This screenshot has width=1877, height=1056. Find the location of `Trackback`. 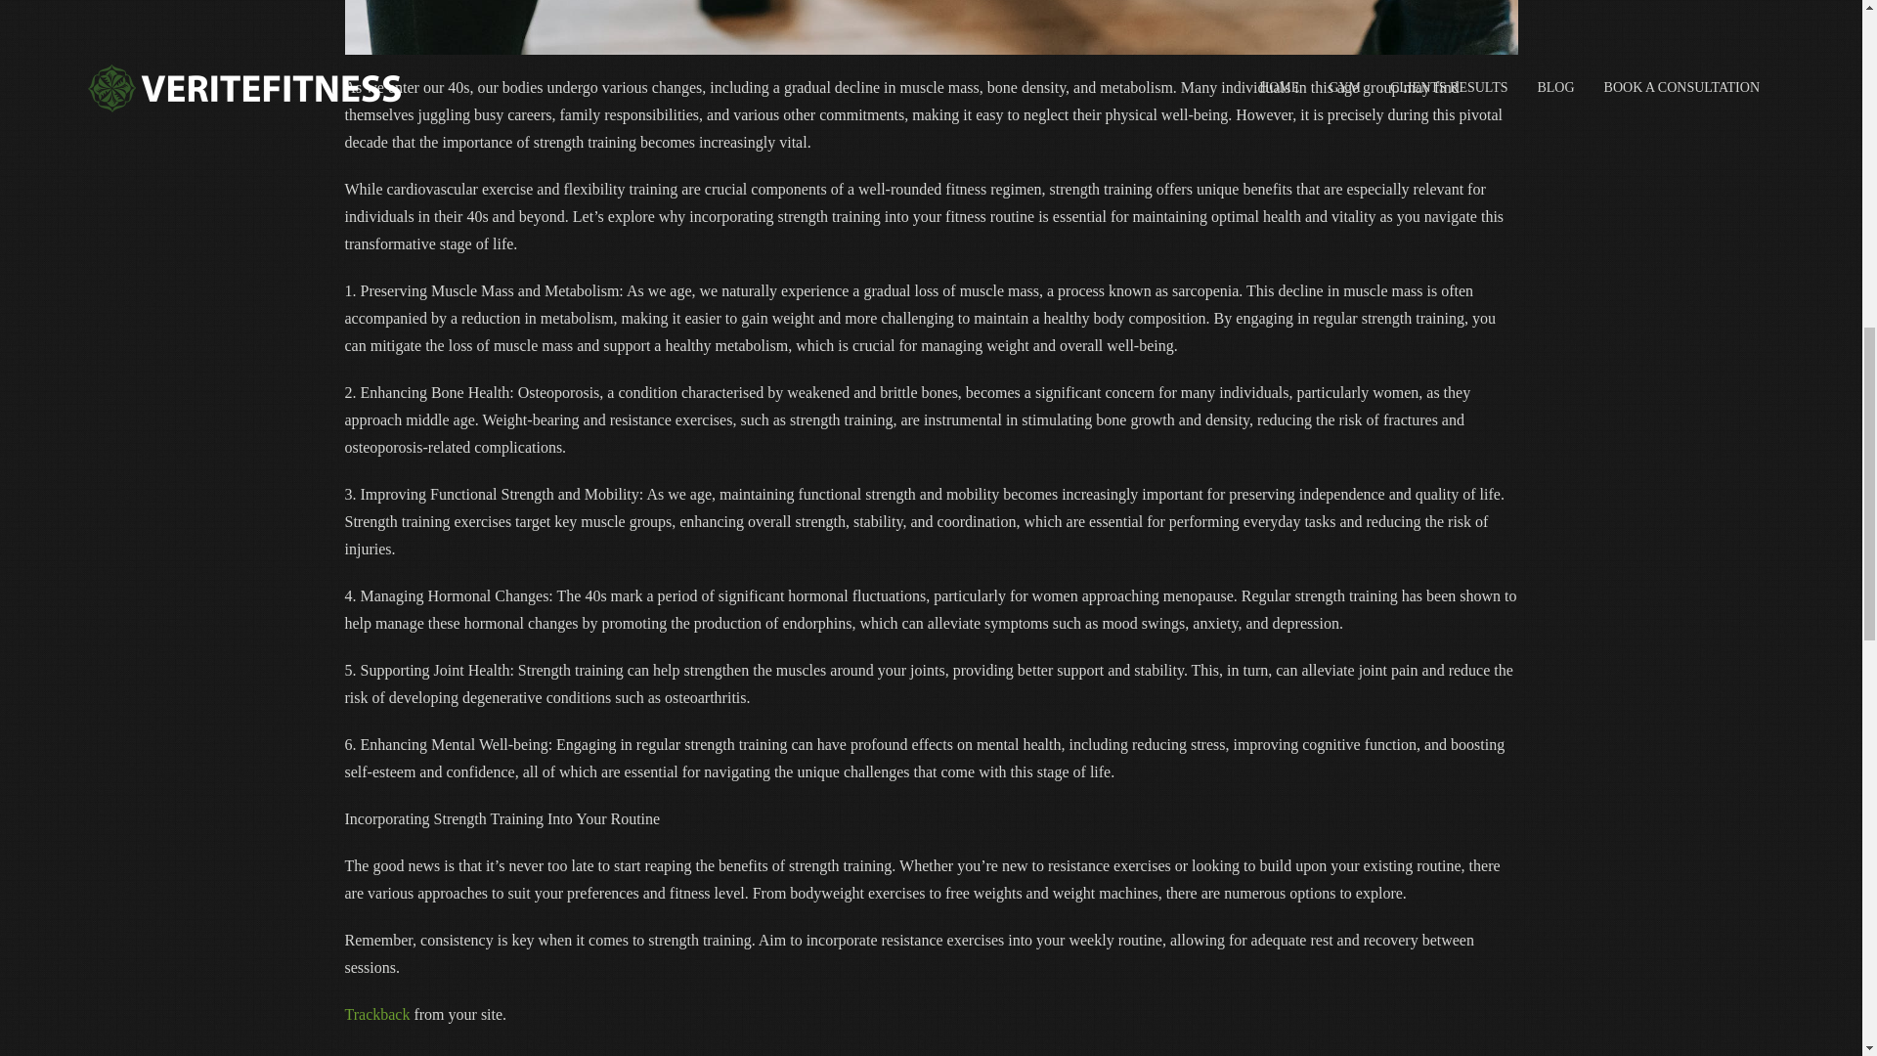

Trackback is located at coordinates (375, 1015).